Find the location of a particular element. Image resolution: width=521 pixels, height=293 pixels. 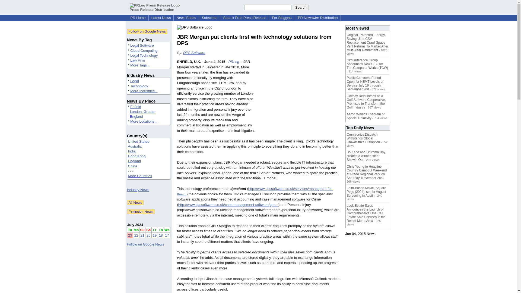

United States is located at coordinates (138, 142).